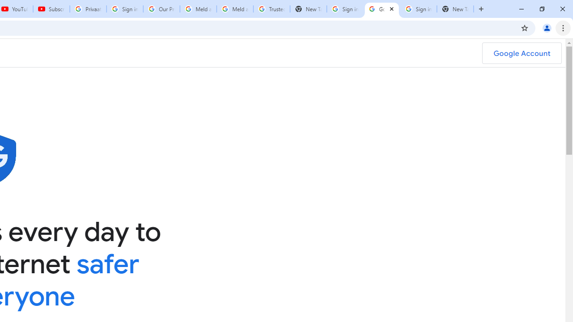  Describe the element at coordinates (124, 9) in the screenshot. I see `Sign in - Google Accounts` at that location.